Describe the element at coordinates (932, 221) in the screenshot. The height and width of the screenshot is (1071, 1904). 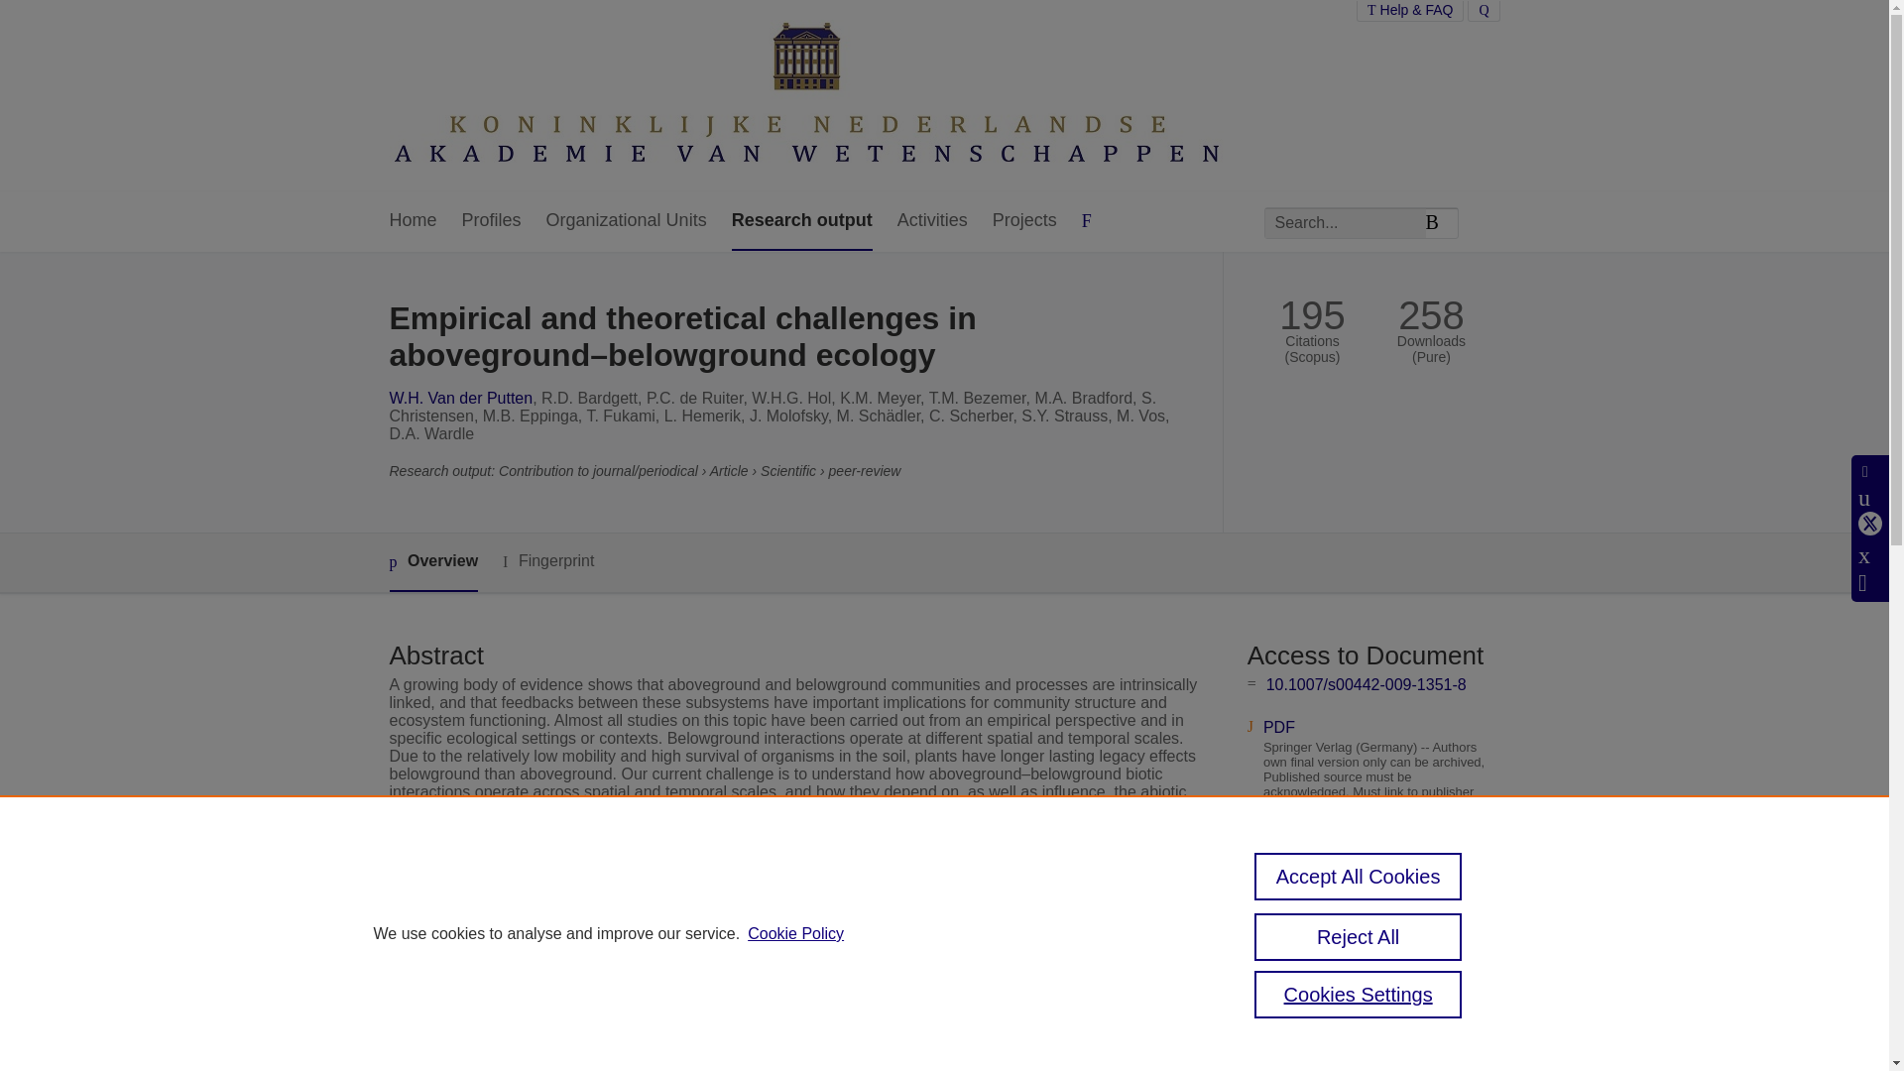
I see `Activities` at that location.